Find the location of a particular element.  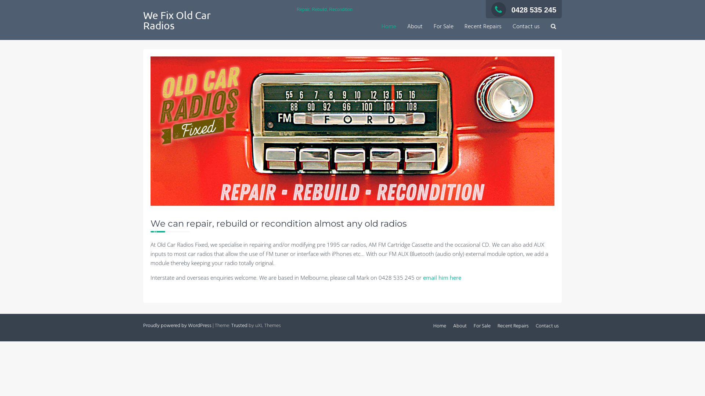

Search is located at coordinates (392, 161).